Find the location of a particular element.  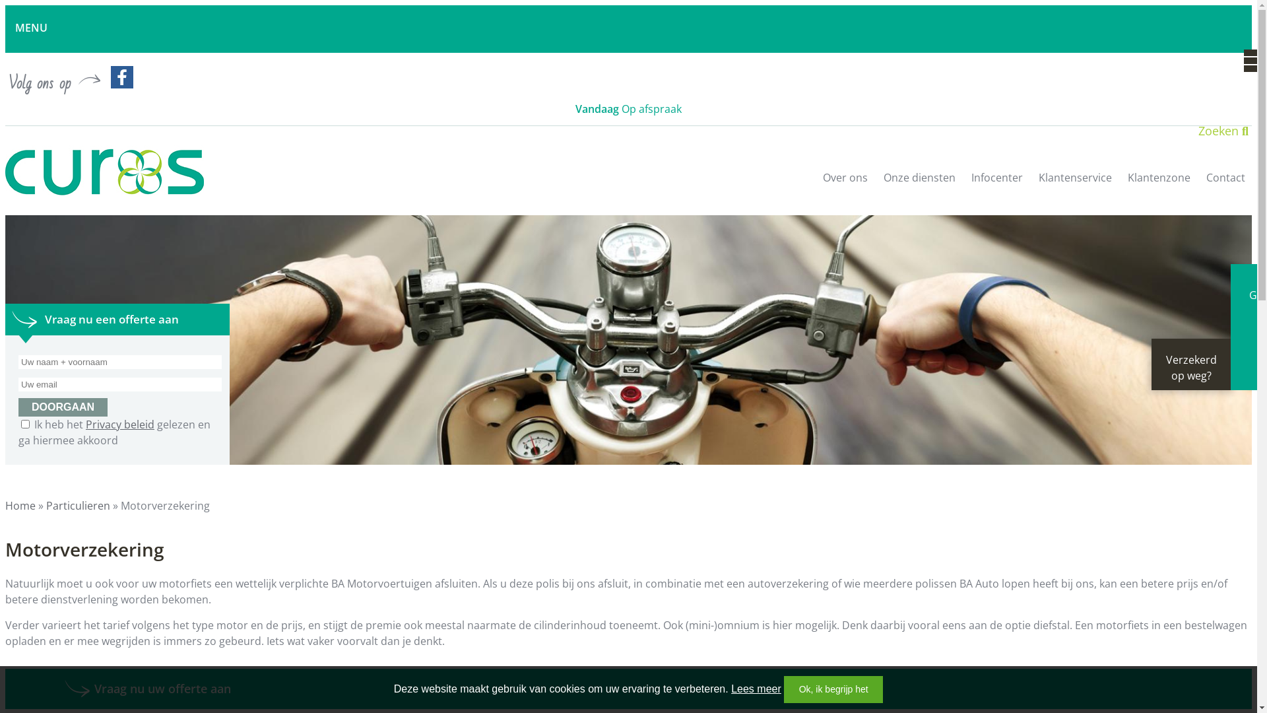

Particulieren is located at coordinates (78, 506).